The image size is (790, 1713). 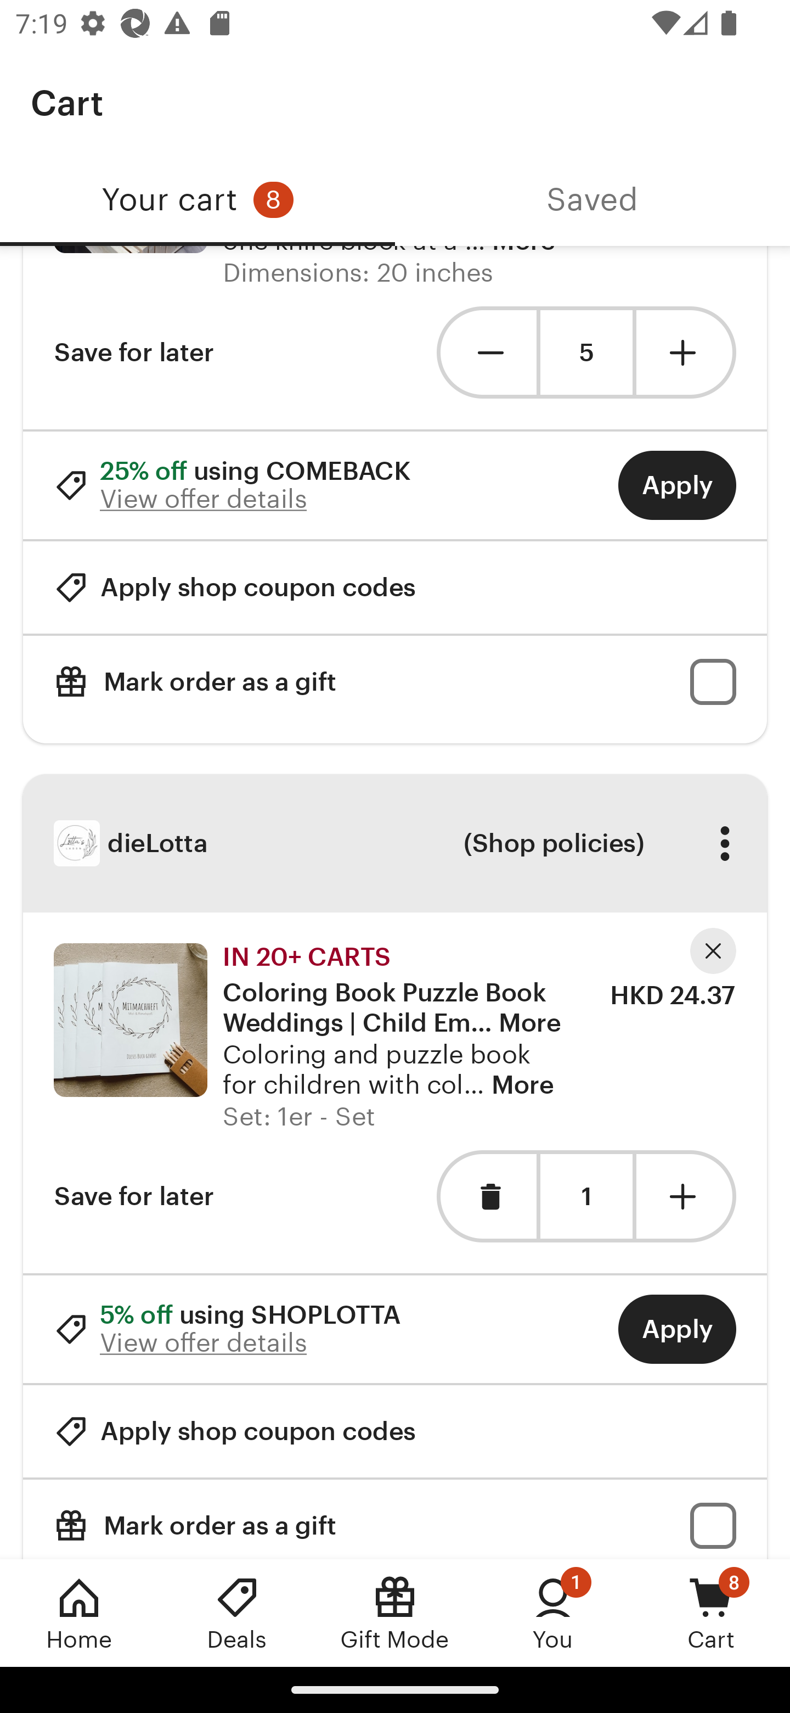 What do you see at coordinates (677, 1329) in the screenshot?
I see `Apply` at bounding box center [677, 1329].